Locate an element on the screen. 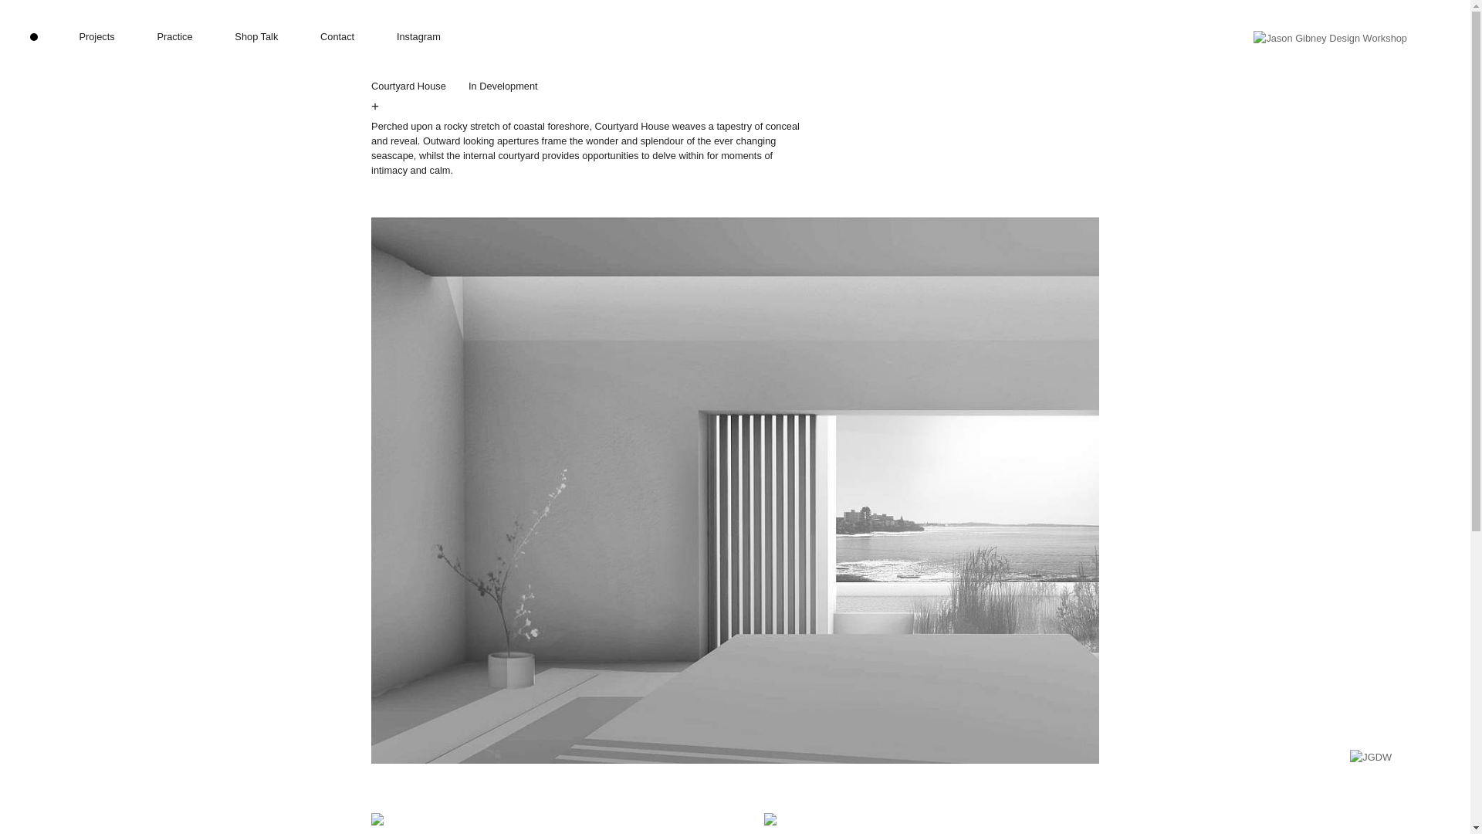 This screenshot has height=834, width=1482. Practice is located at coordinates (174, 37).